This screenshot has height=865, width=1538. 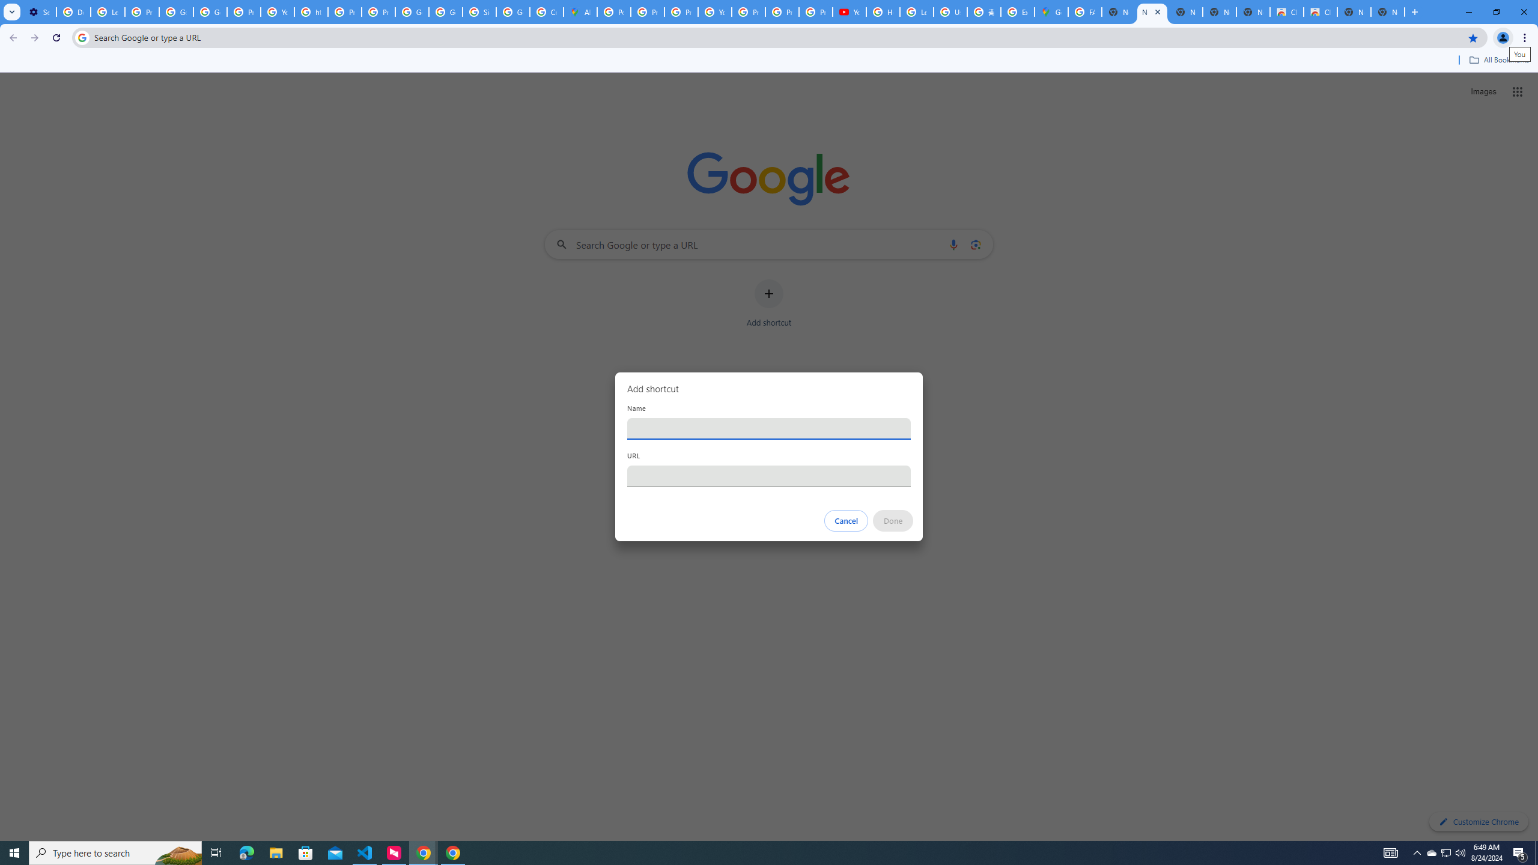 What do you see at coordinates (39, 12) in the screenshot?
I see `Settings - On startup` at bounding box center [39, 12].